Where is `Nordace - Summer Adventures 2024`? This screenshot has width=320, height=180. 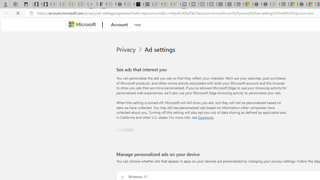
Nordace - Summer Adventures 2024 is located at coordinates (266, 4).